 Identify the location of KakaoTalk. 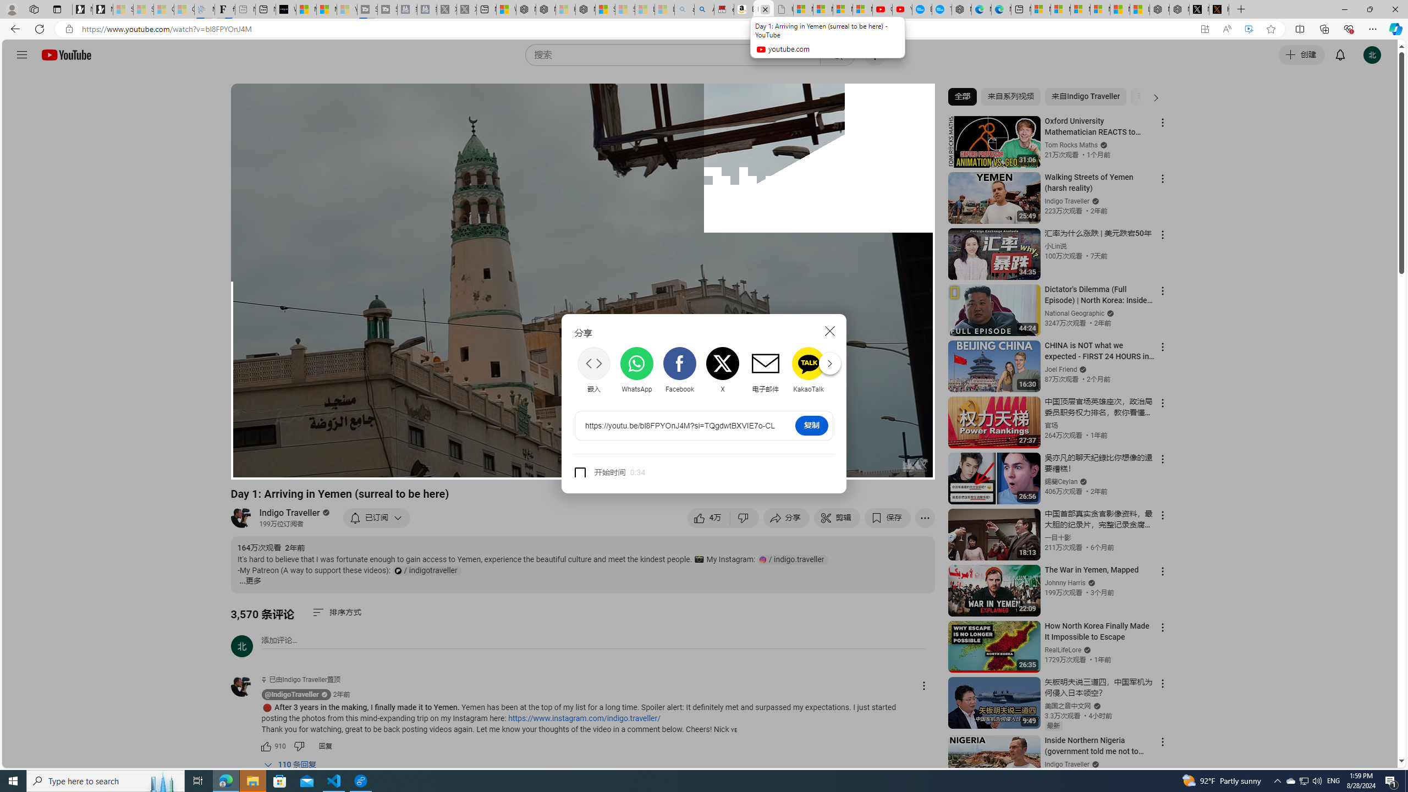
(809, 370).